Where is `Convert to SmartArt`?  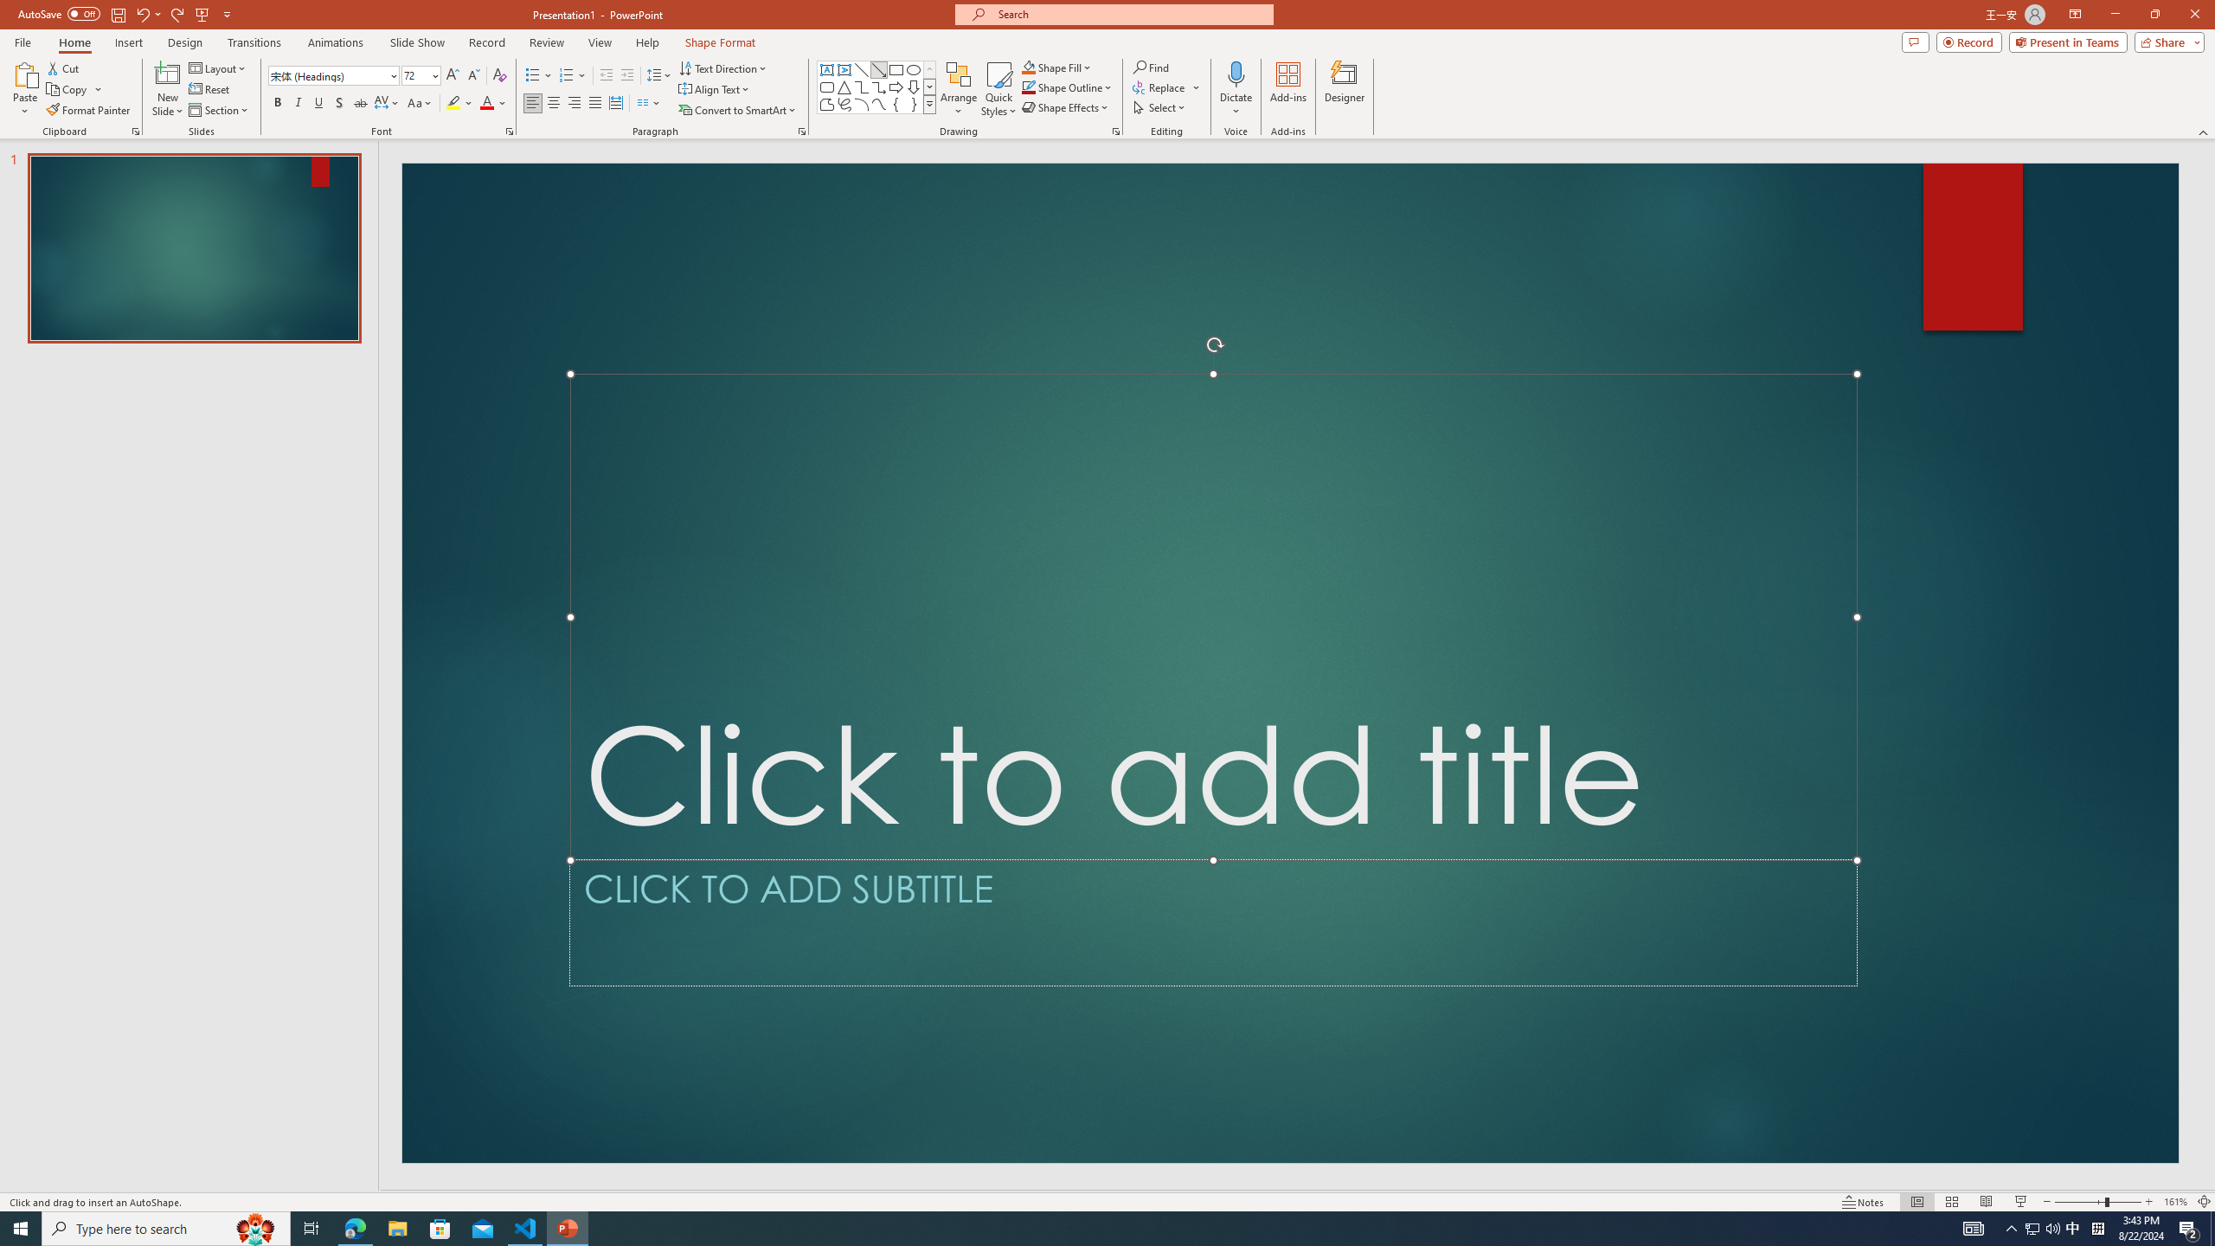 Convert to SmartArt is located at coordinates (738, 111).